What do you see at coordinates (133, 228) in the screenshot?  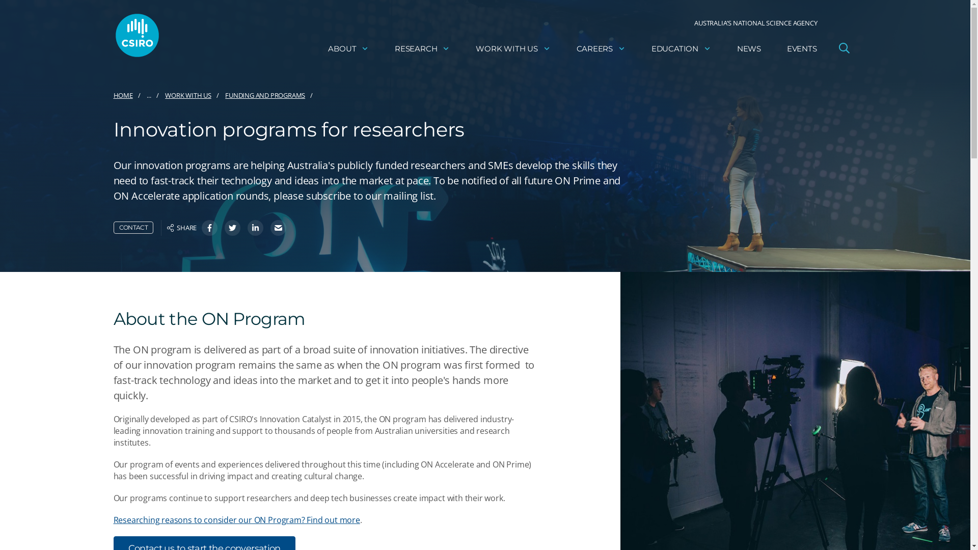 I see `CONTACT` at bounding box center [133, 228].